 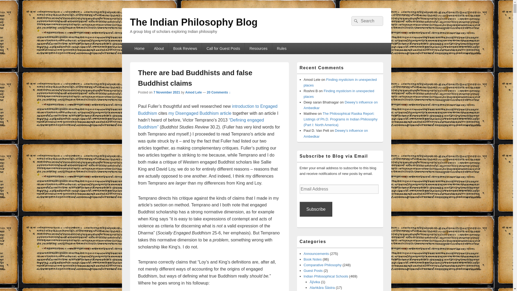 I want to click on Home, so click(x=139, y=48).